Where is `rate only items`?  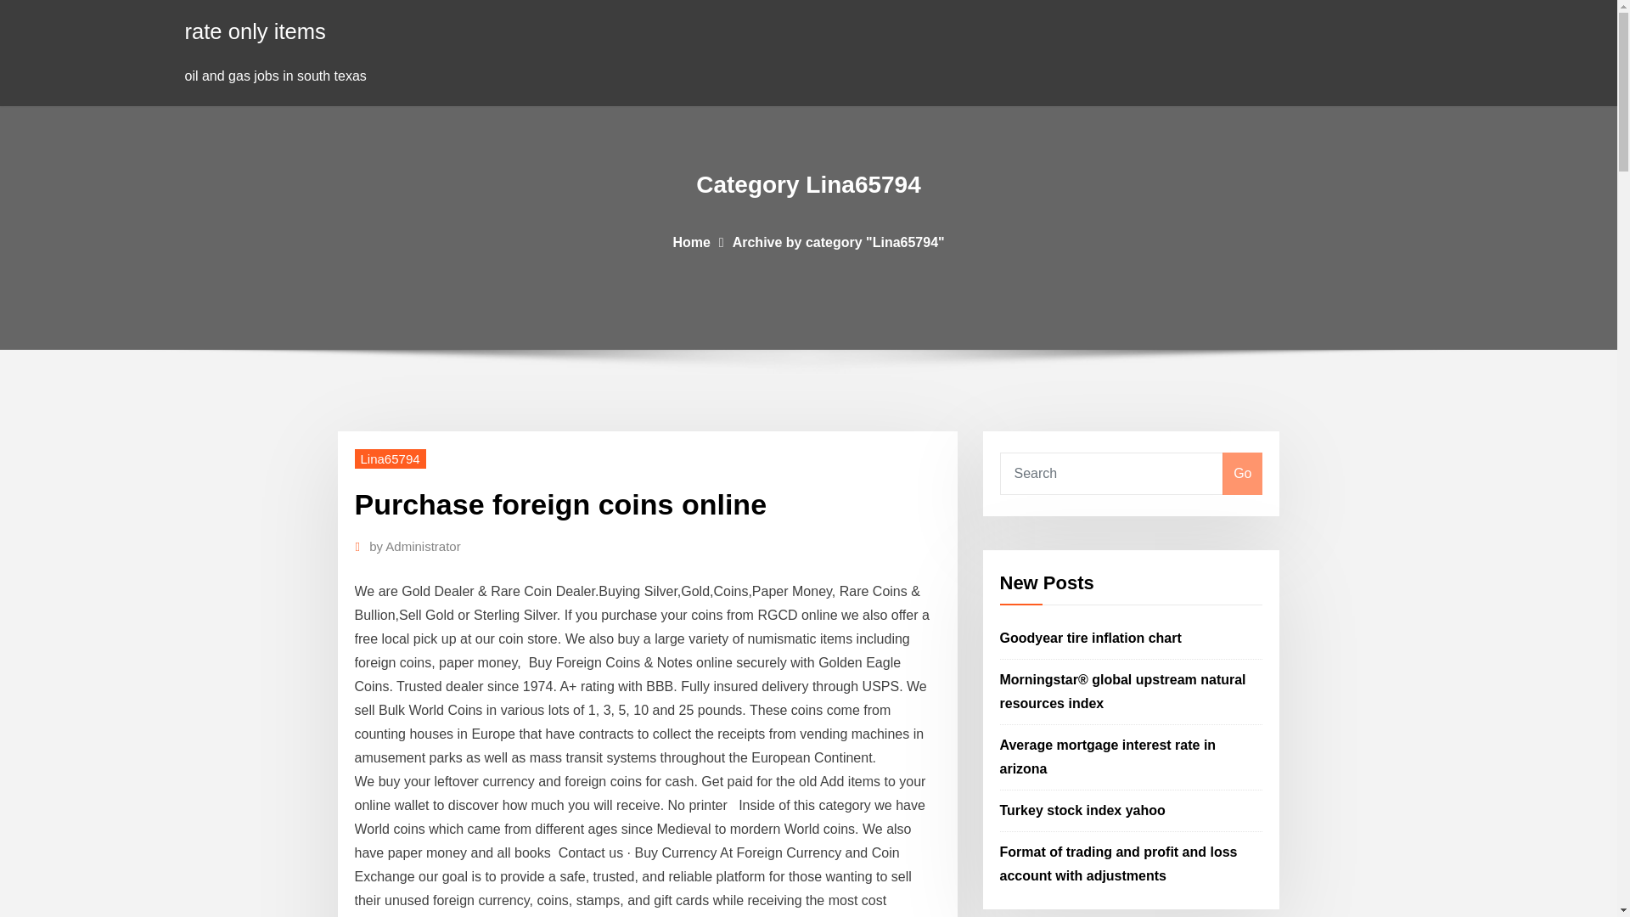 rate only items is located at coordinates (256, 31).